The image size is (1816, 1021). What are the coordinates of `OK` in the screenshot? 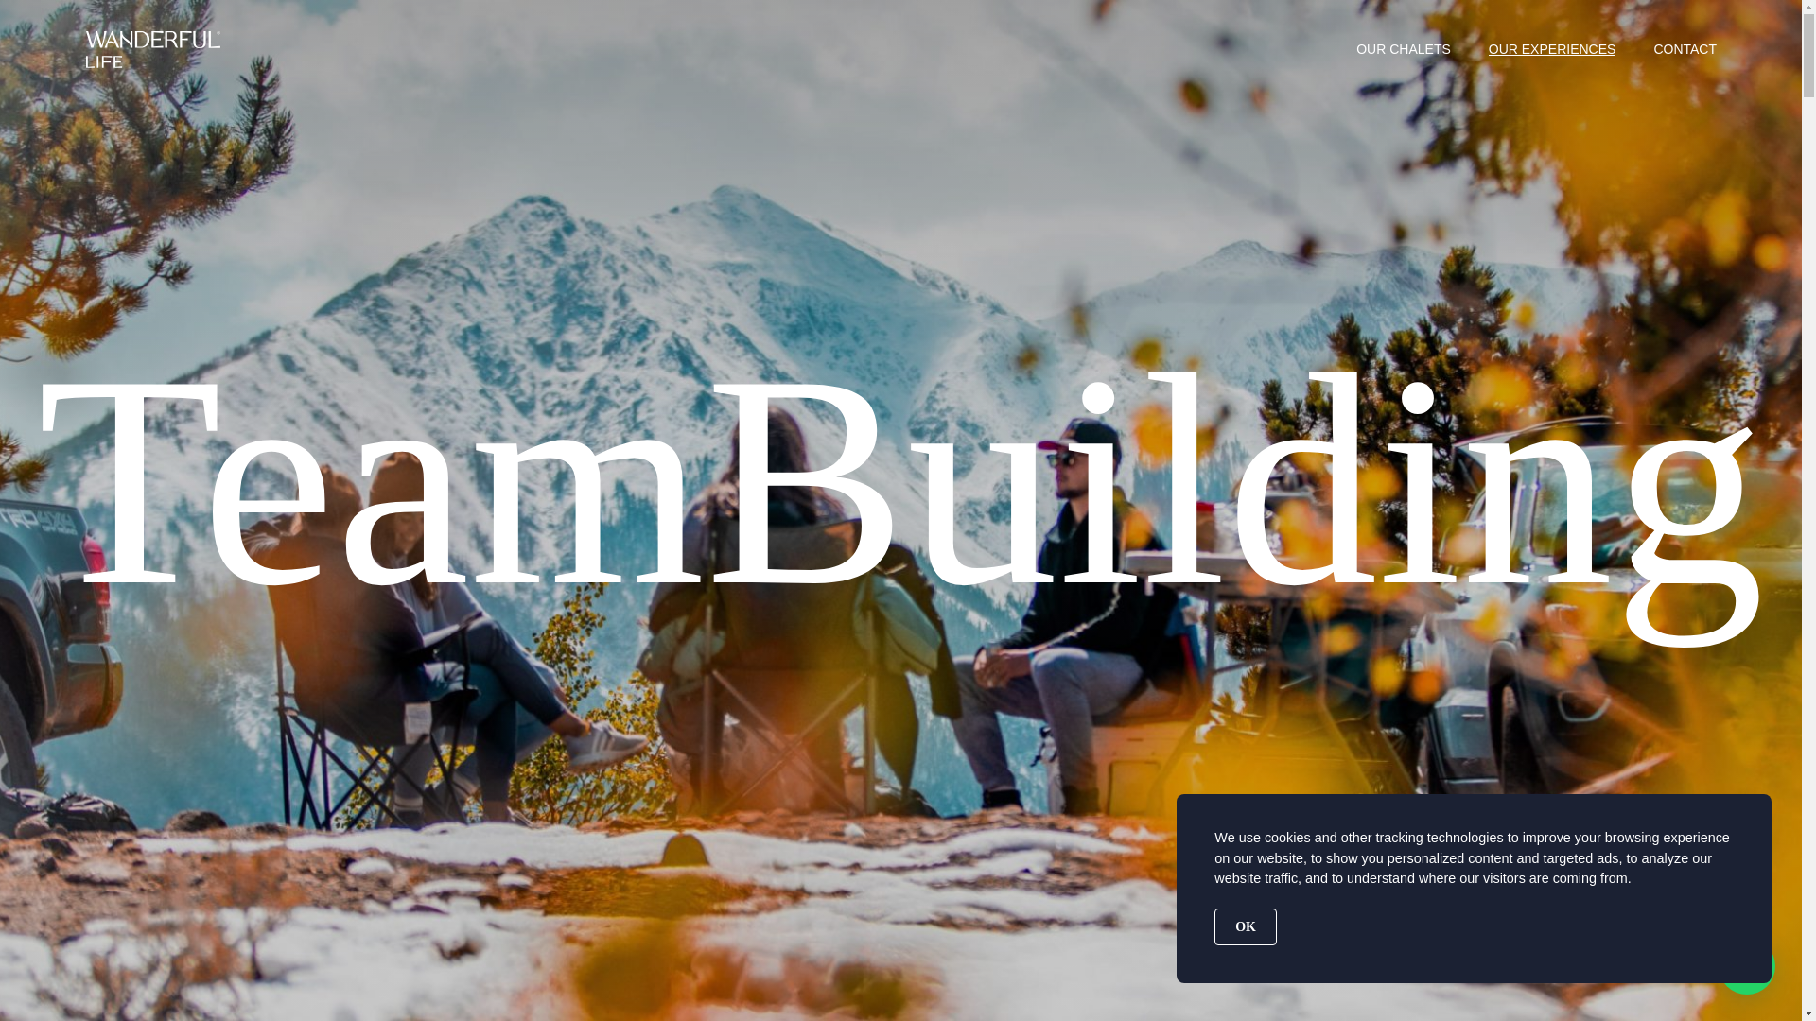 It's located at (1245, 926).